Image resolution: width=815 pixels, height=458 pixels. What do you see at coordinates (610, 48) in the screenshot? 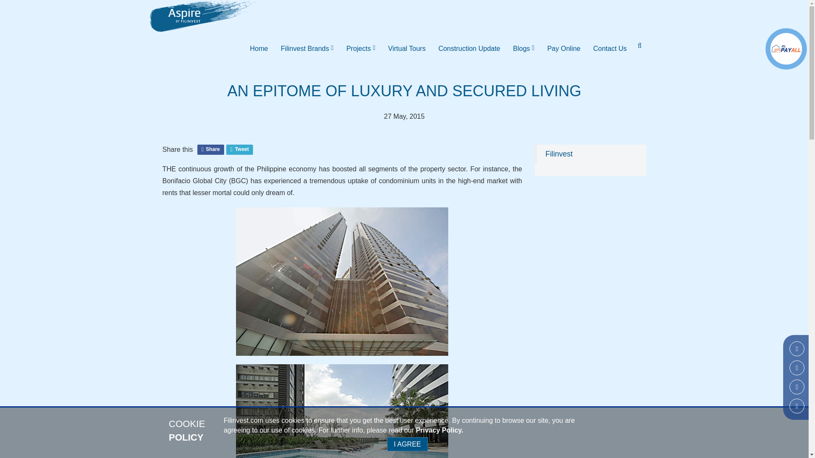
I see `Contact Us` at bounding box center [610, 48].